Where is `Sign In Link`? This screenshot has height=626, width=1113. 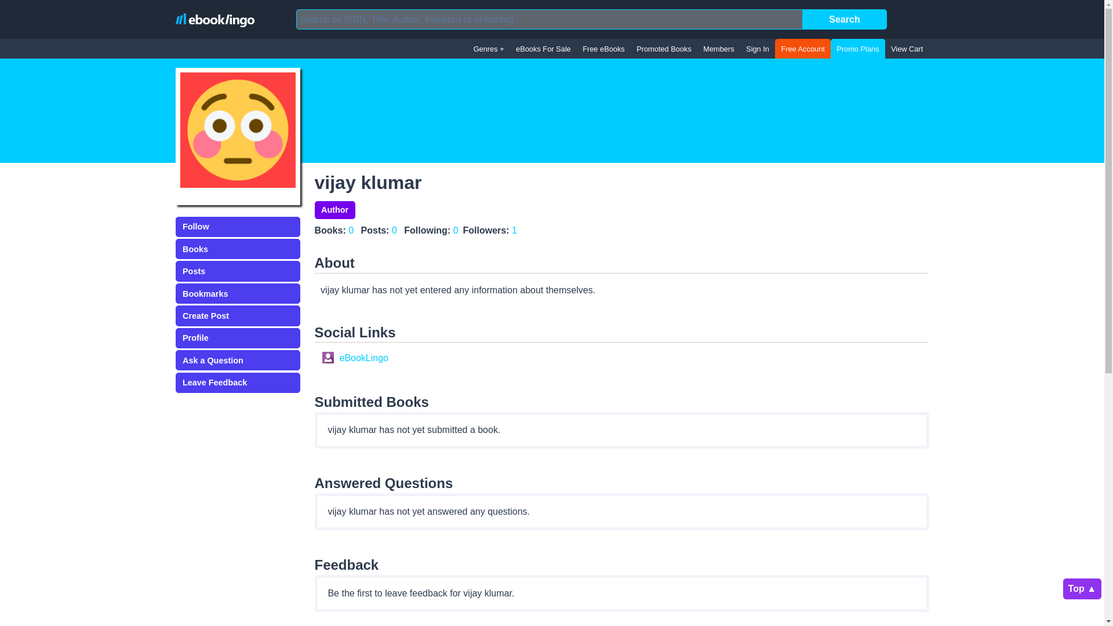
Sign In Link is located at coordinates (757, 49).